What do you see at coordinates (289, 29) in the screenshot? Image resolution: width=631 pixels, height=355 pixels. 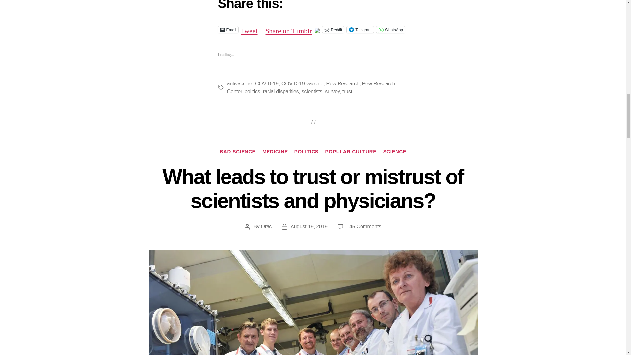 I see `Share on Tumblr` at bounding box center [289, 29].